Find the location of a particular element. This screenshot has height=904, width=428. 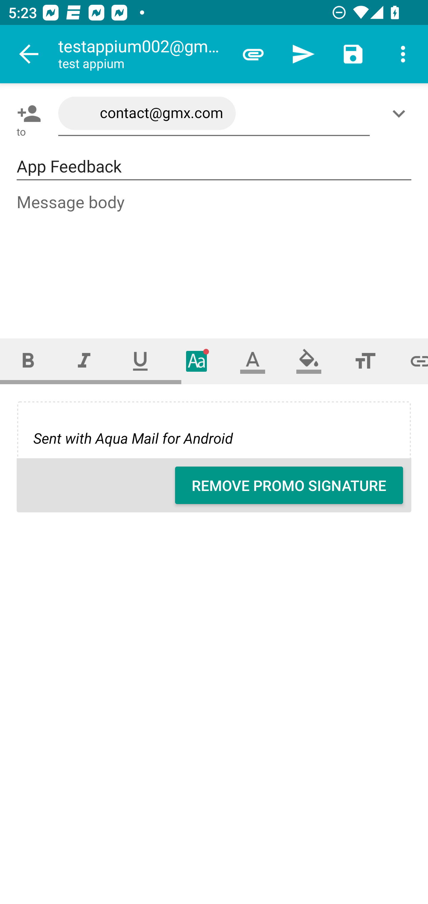

Show/Add CC/BCC is located at coordinates (401, 113).